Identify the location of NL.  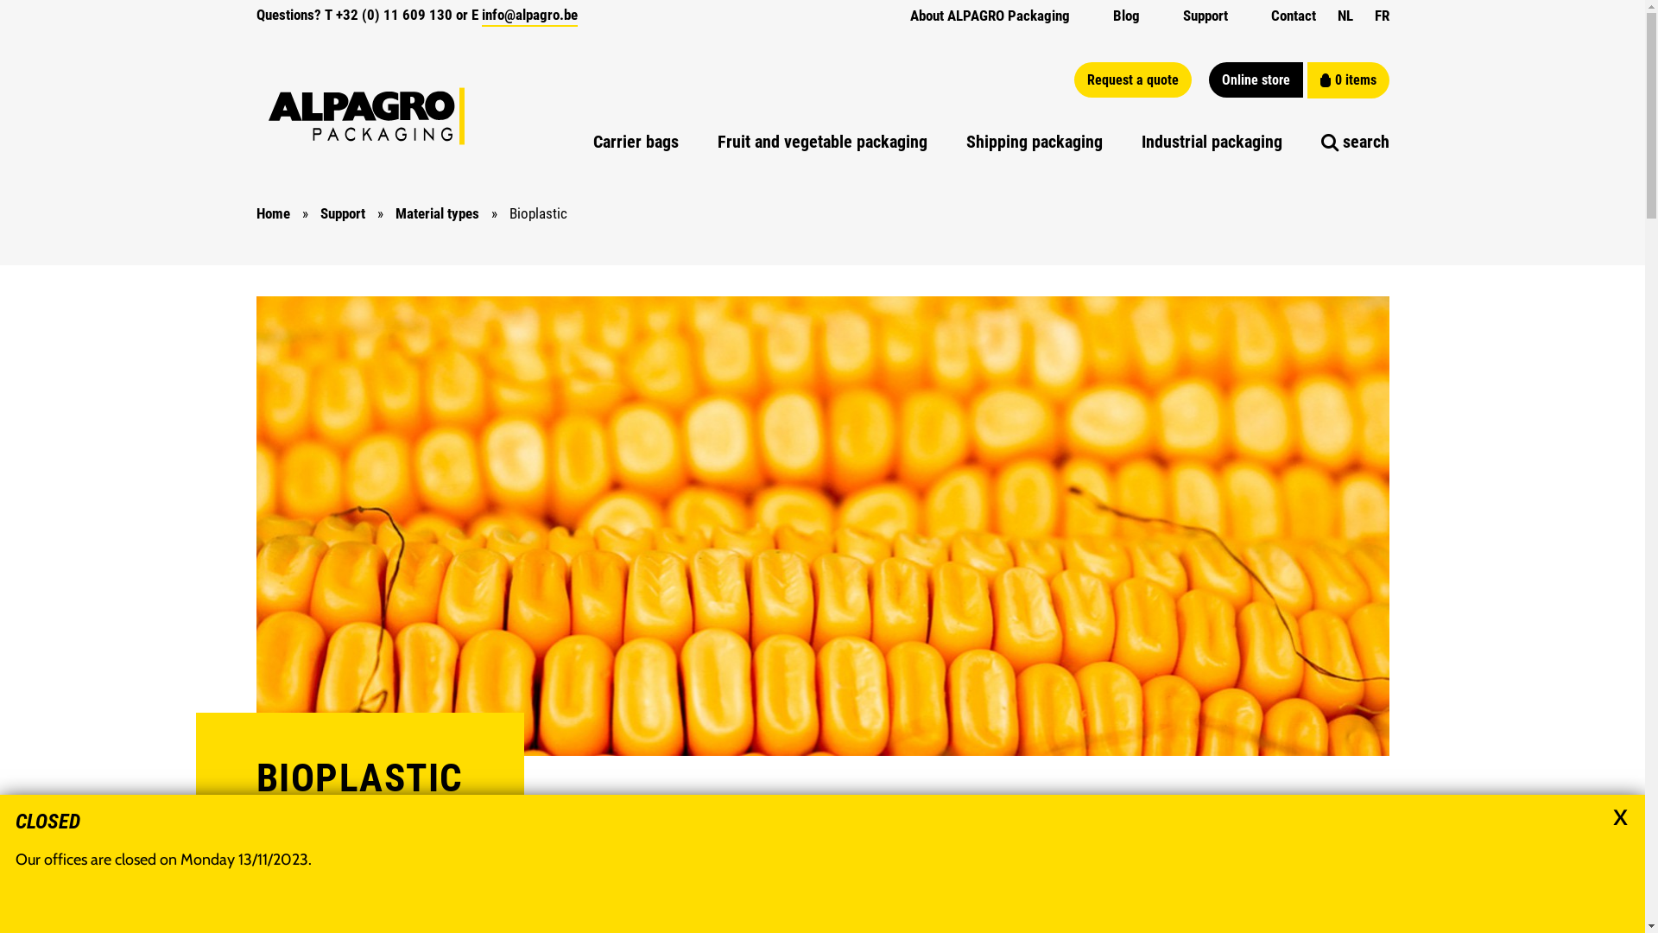
(1345, 16).